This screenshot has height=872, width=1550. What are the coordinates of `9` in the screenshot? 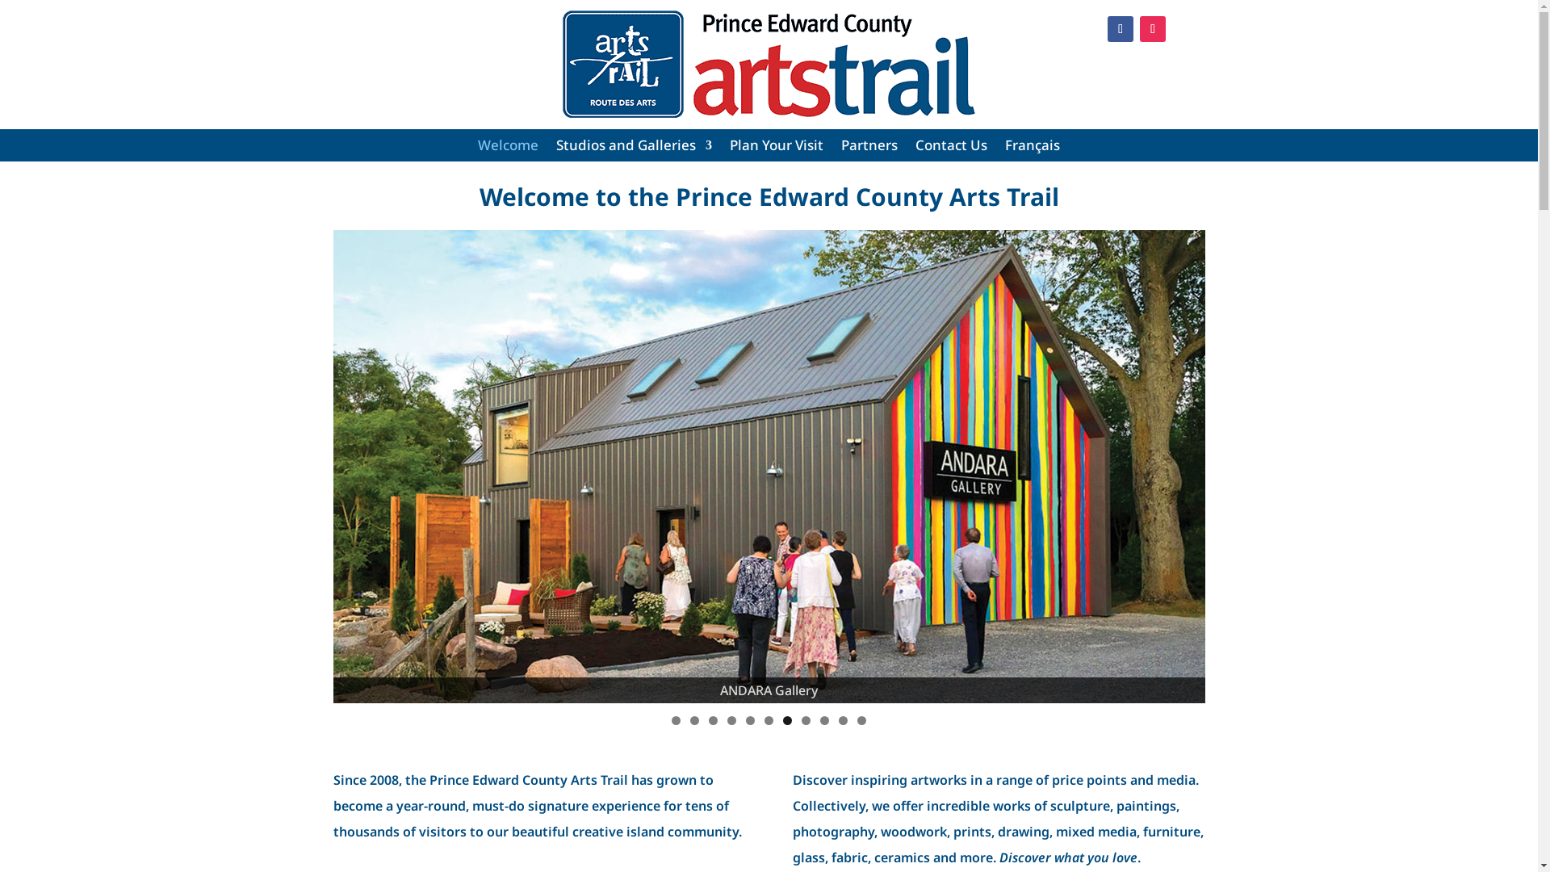 It's located at (825, 720).